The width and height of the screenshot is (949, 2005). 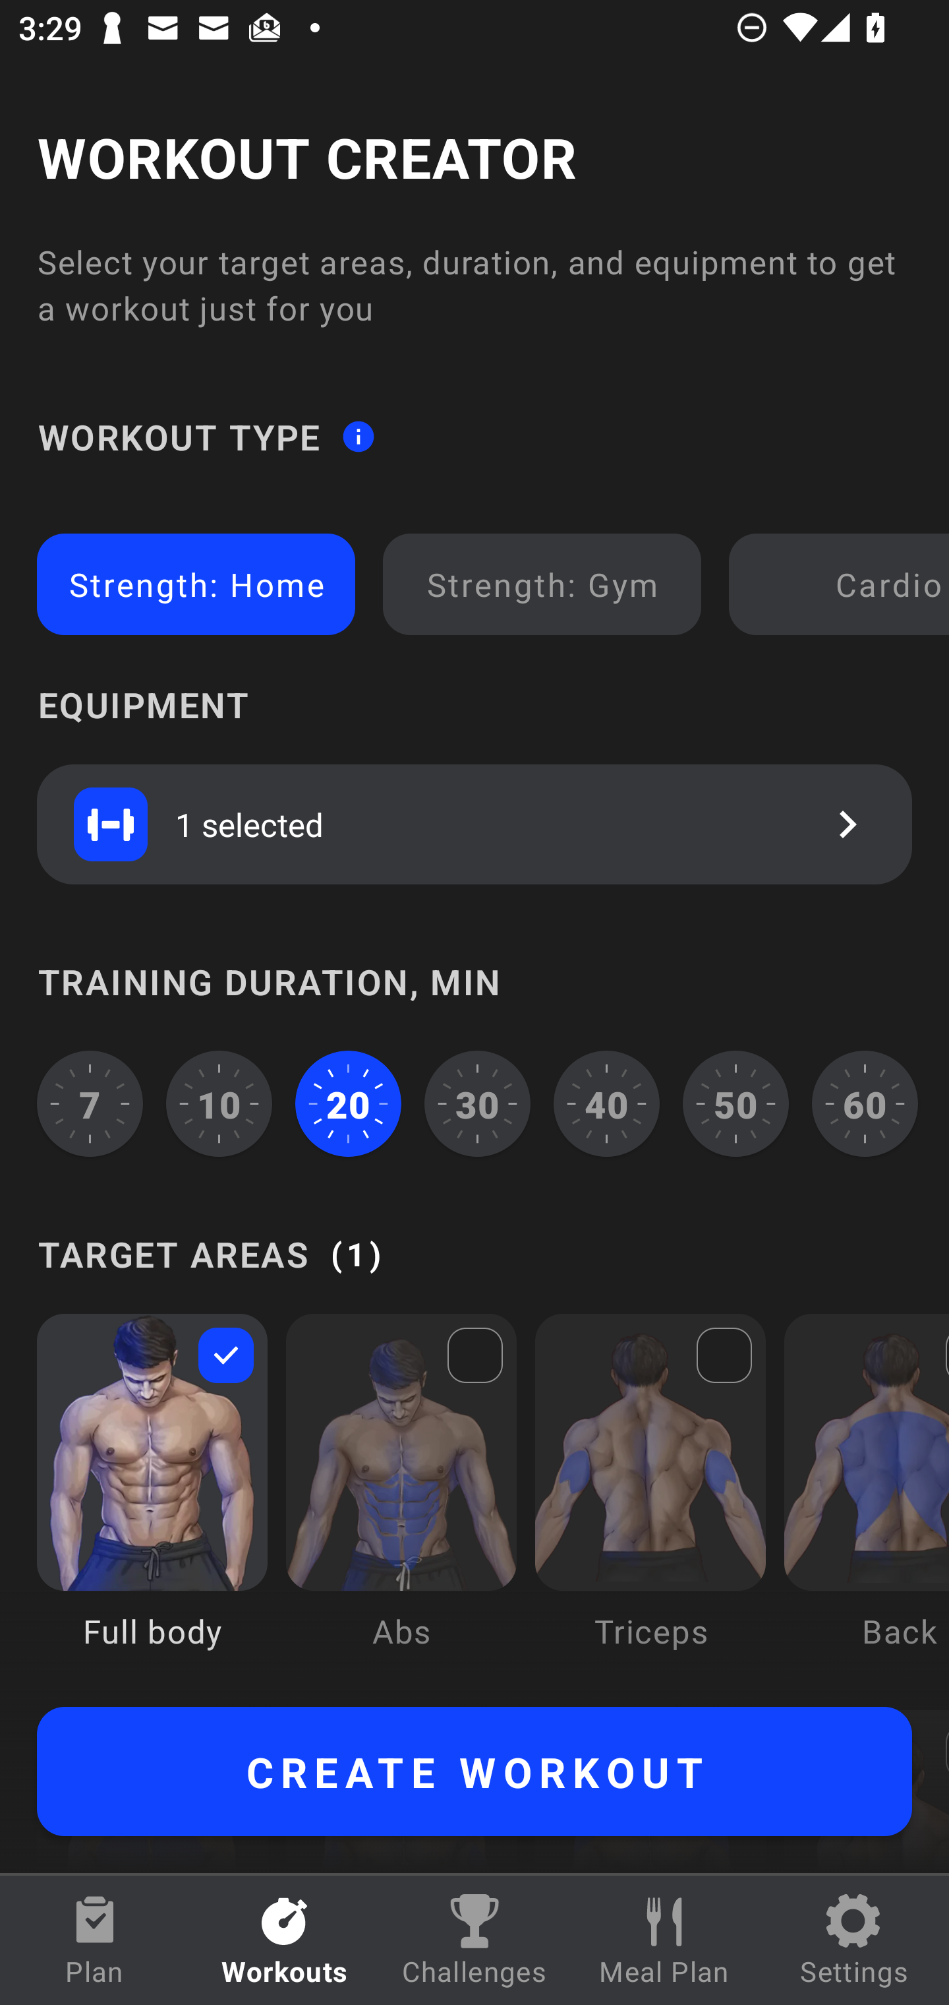 I want to click on  Settings , so click(x=854, y=1940).